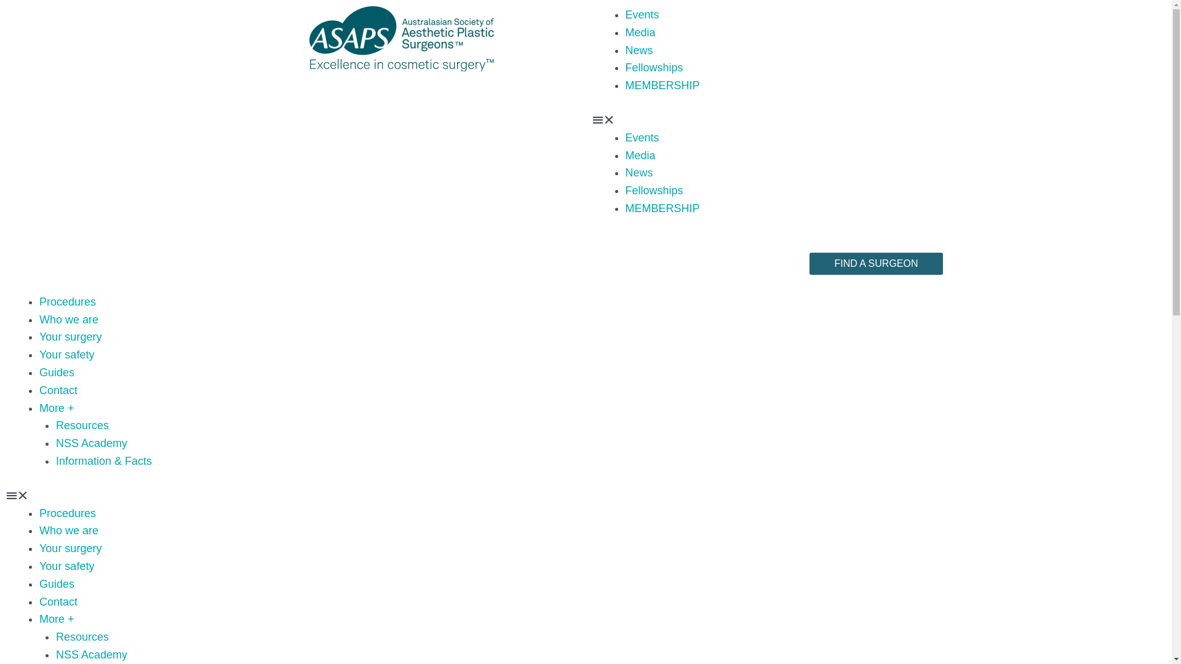  I want to click on Your safety, so click(66, 566).